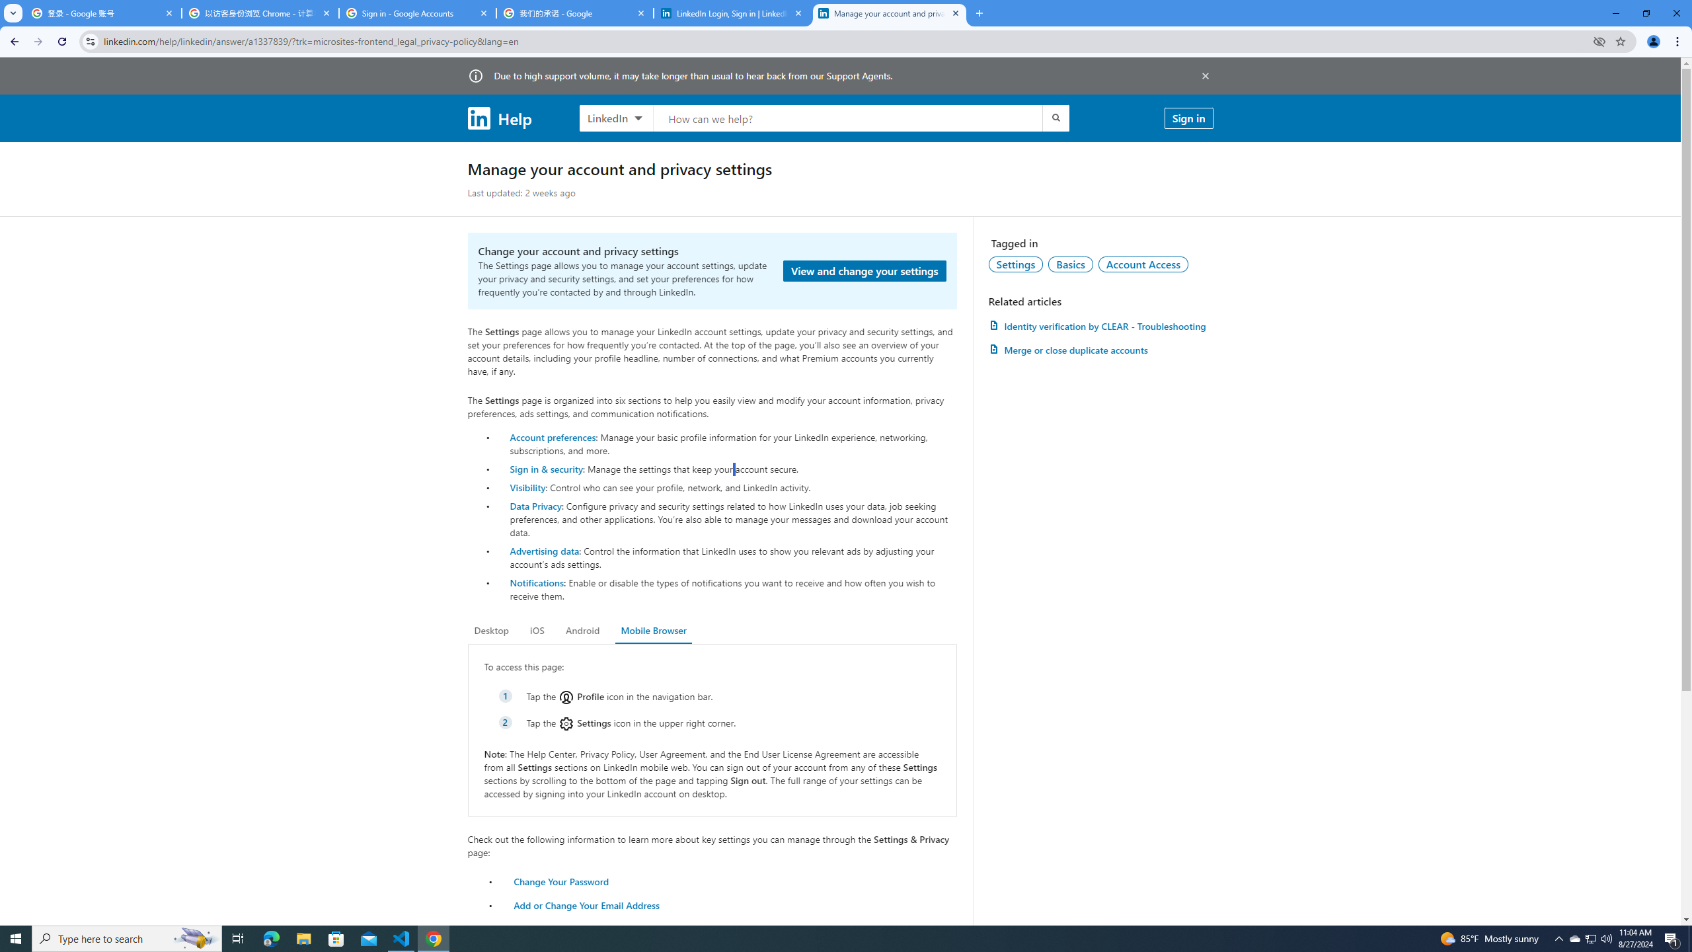  What do you see at coordinates (616, 118) in the screenshot?
I see `LinkedIn products to search, LinkedIn selected` at bounding box center [616, 118].